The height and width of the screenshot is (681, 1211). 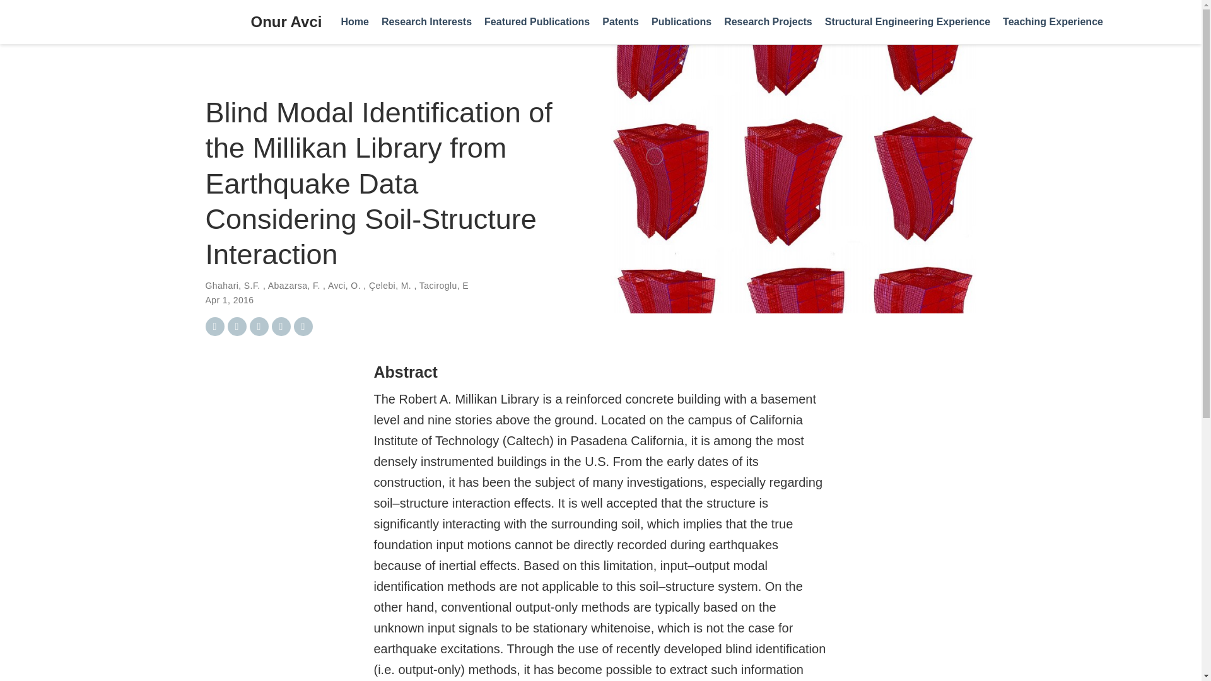 What do you see at coordinates (426, 22) in the screenshot?
I see `Research Interests` at bounding box center [426, 22].